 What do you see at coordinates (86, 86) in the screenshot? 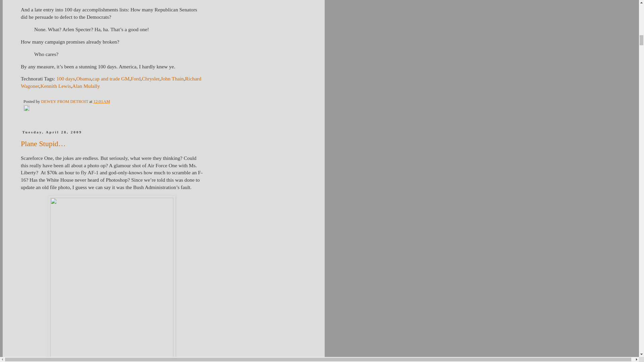
I see `Alan Mulally` at bounding box center [86, 86].